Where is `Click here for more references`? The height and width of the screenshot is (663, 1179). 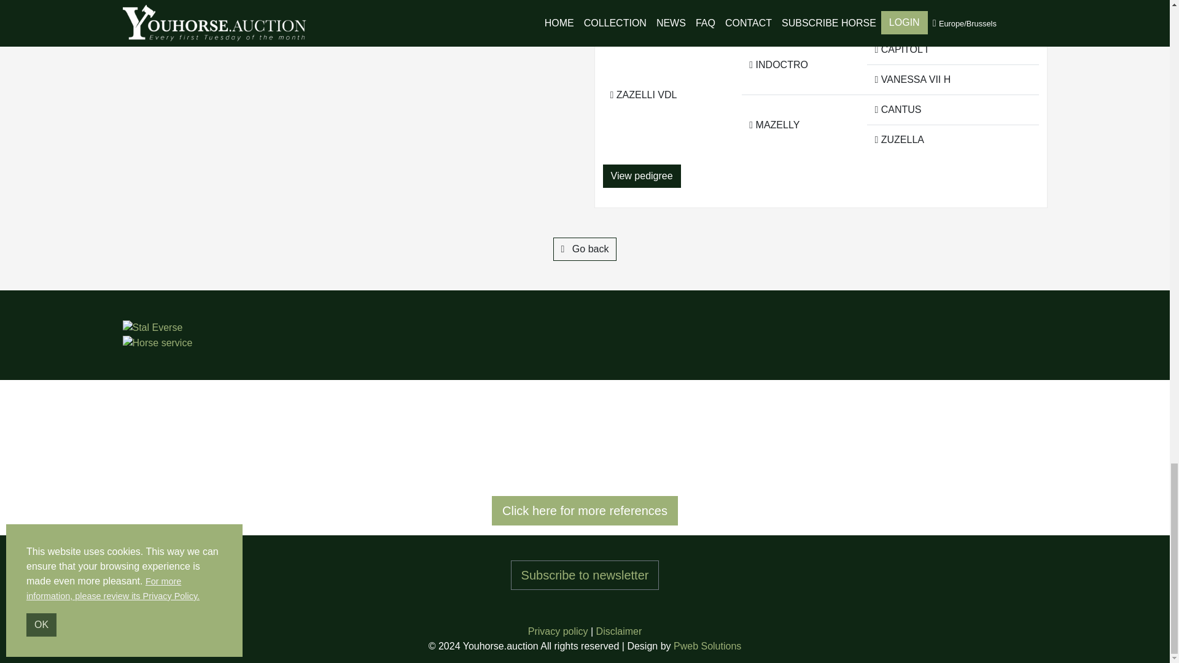
Click here for more references is located at coordinates (585, 511).